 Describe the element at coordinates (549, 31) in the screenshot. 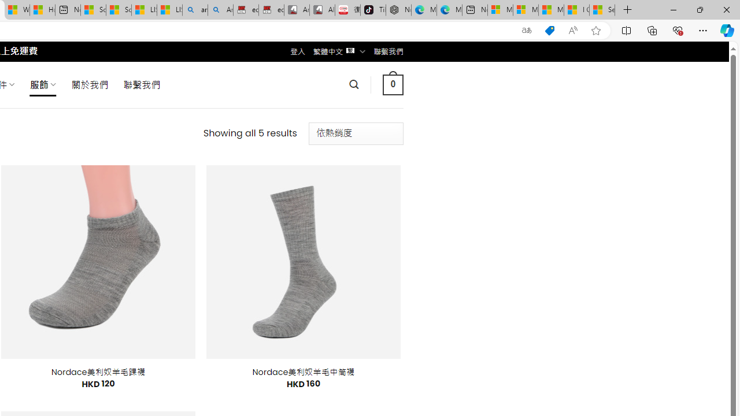

I see `This site has coupons! Shopping in Microsoft Edge` at that location.